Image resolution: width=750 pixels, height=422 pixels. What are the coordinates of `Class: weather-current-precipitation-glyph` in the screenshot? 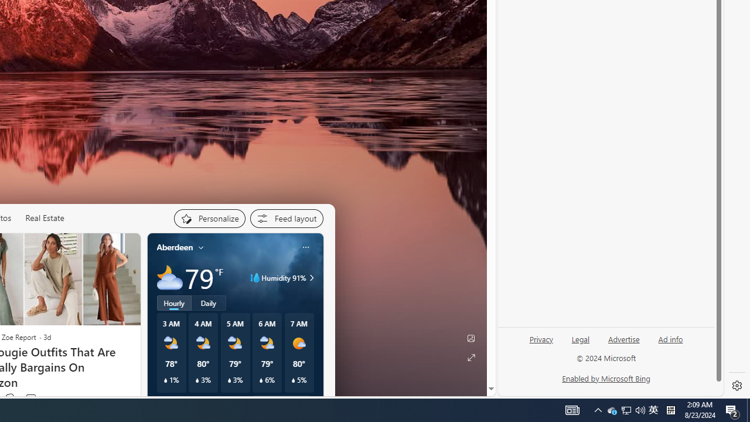 It's located at (293, 380).